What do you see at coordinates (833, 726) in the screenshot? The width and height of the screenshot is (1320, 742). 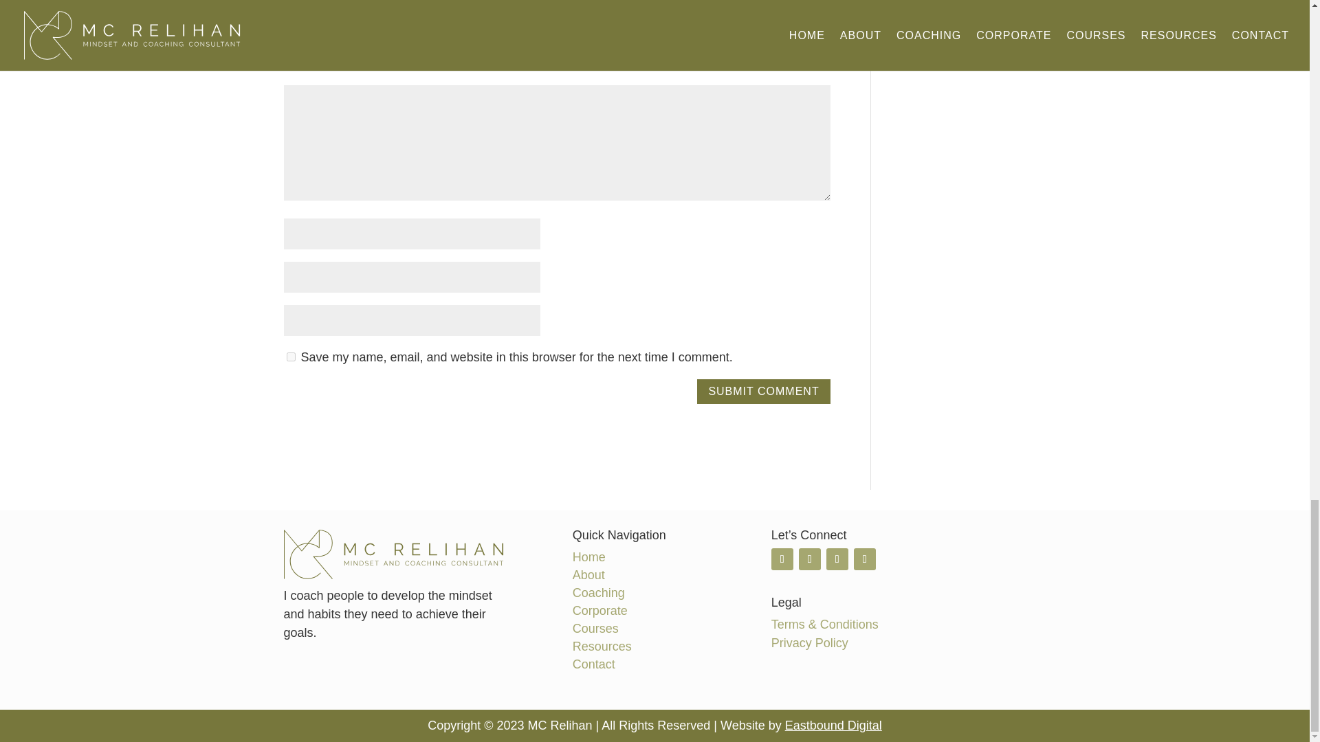 I see `Eastbound Digital` at bounding box center [833, 726].